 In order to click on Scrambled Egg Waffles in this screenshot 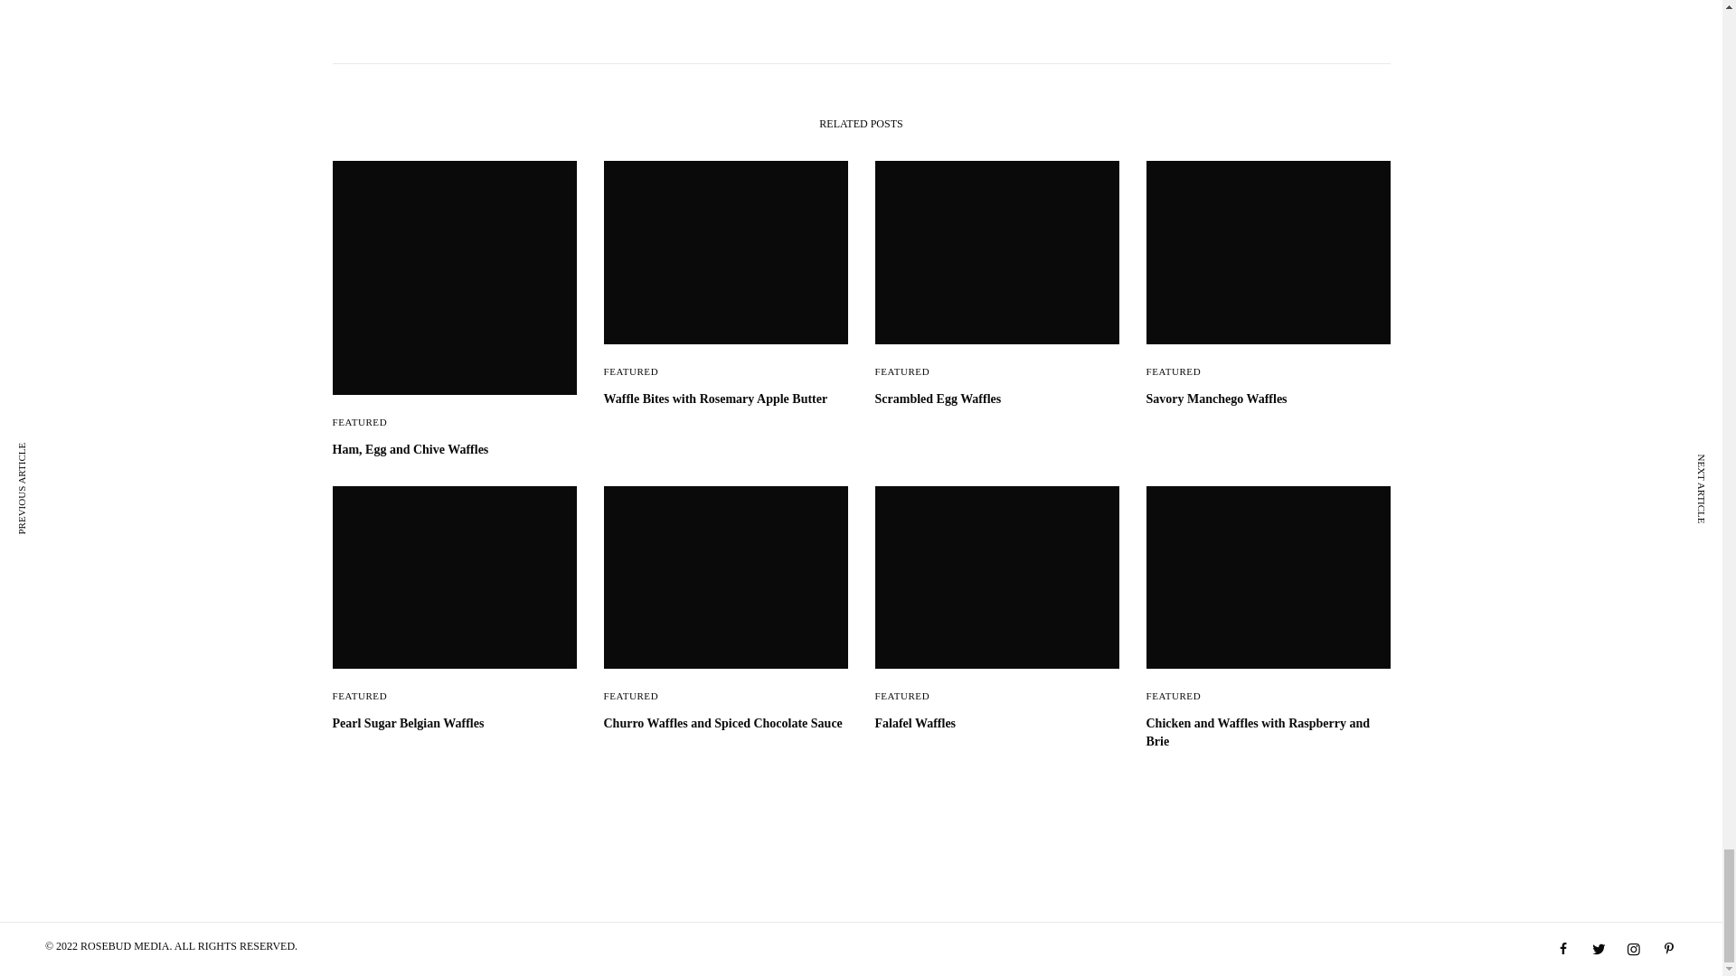, I will do `click(996, 399)`.